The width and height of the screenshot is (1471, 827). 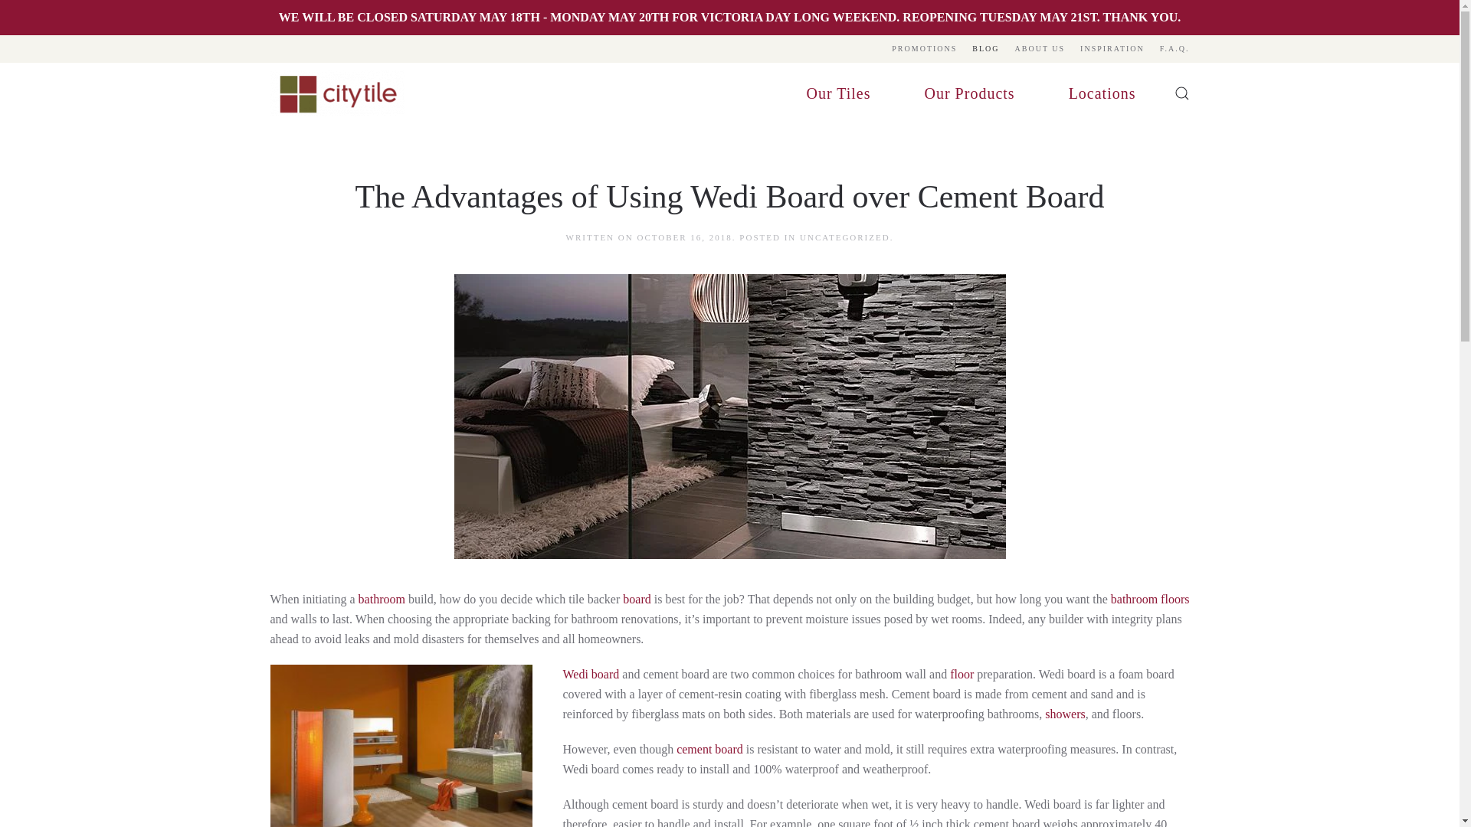 What do you see at coordinates (924, 49) in the screenshot?
I see `PROMOTIONS` at bounding box center [924, 49].